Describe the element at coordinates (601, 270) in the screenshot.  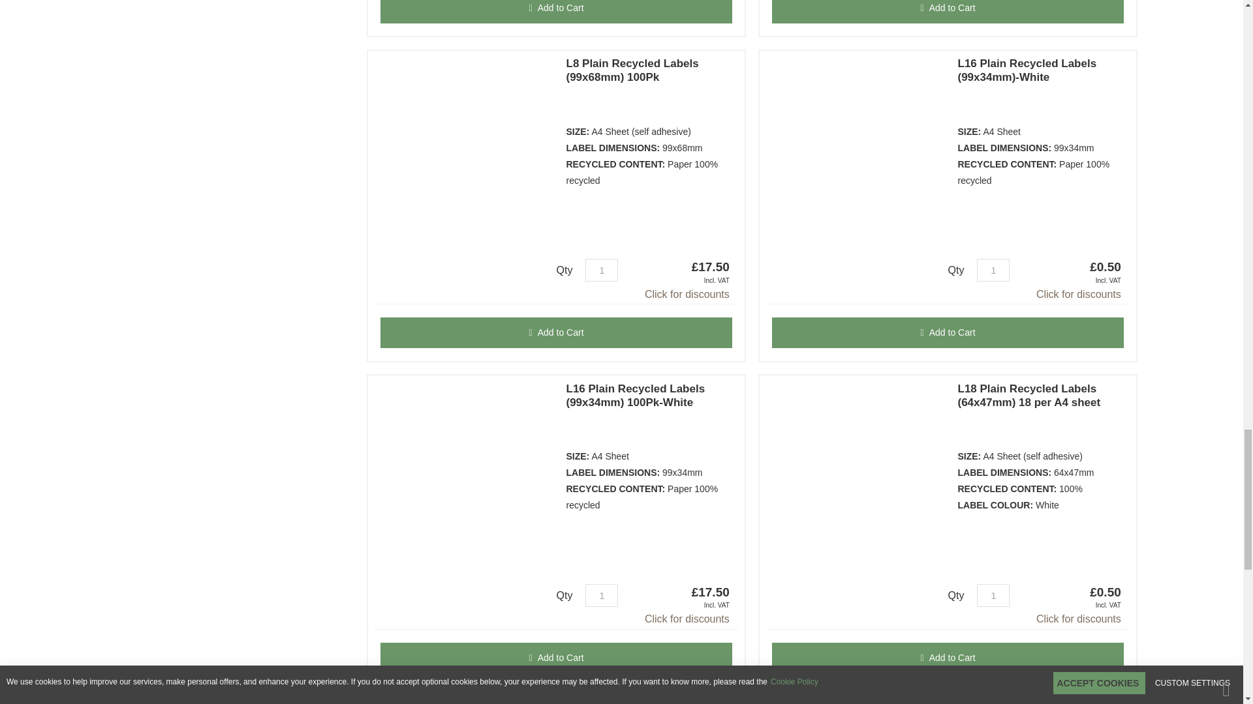
I see `1` at that location.